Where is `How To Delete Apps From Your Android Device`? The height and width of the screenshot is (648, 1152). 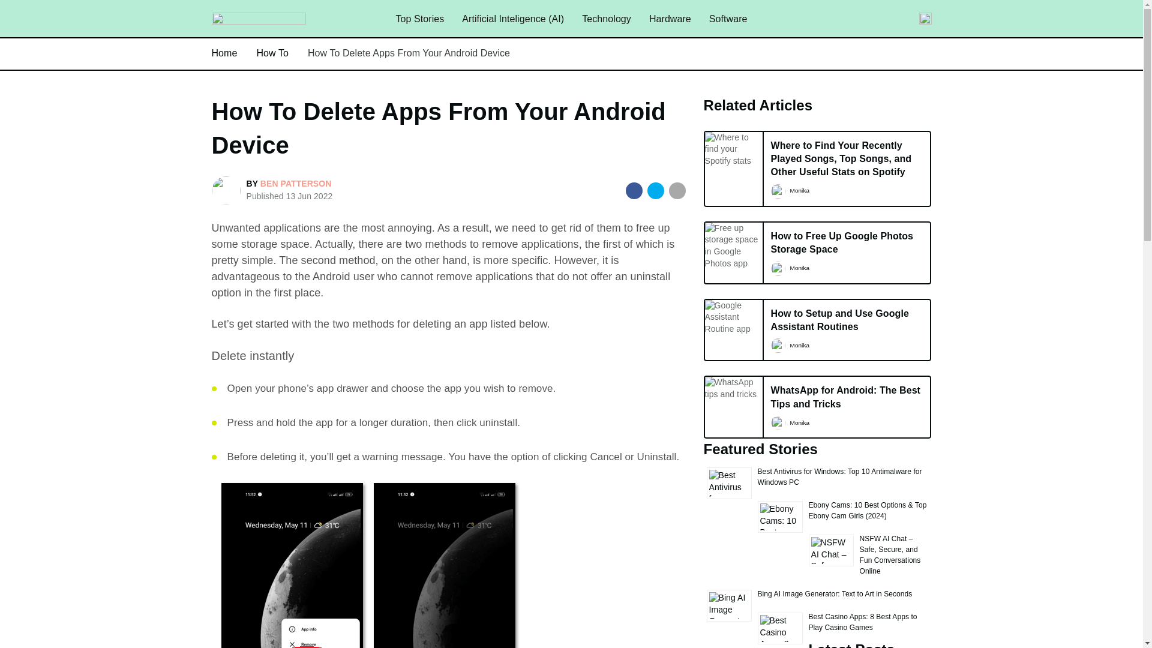
How To Delete Apps From Your Android Device is located at coordinates (818, 407).